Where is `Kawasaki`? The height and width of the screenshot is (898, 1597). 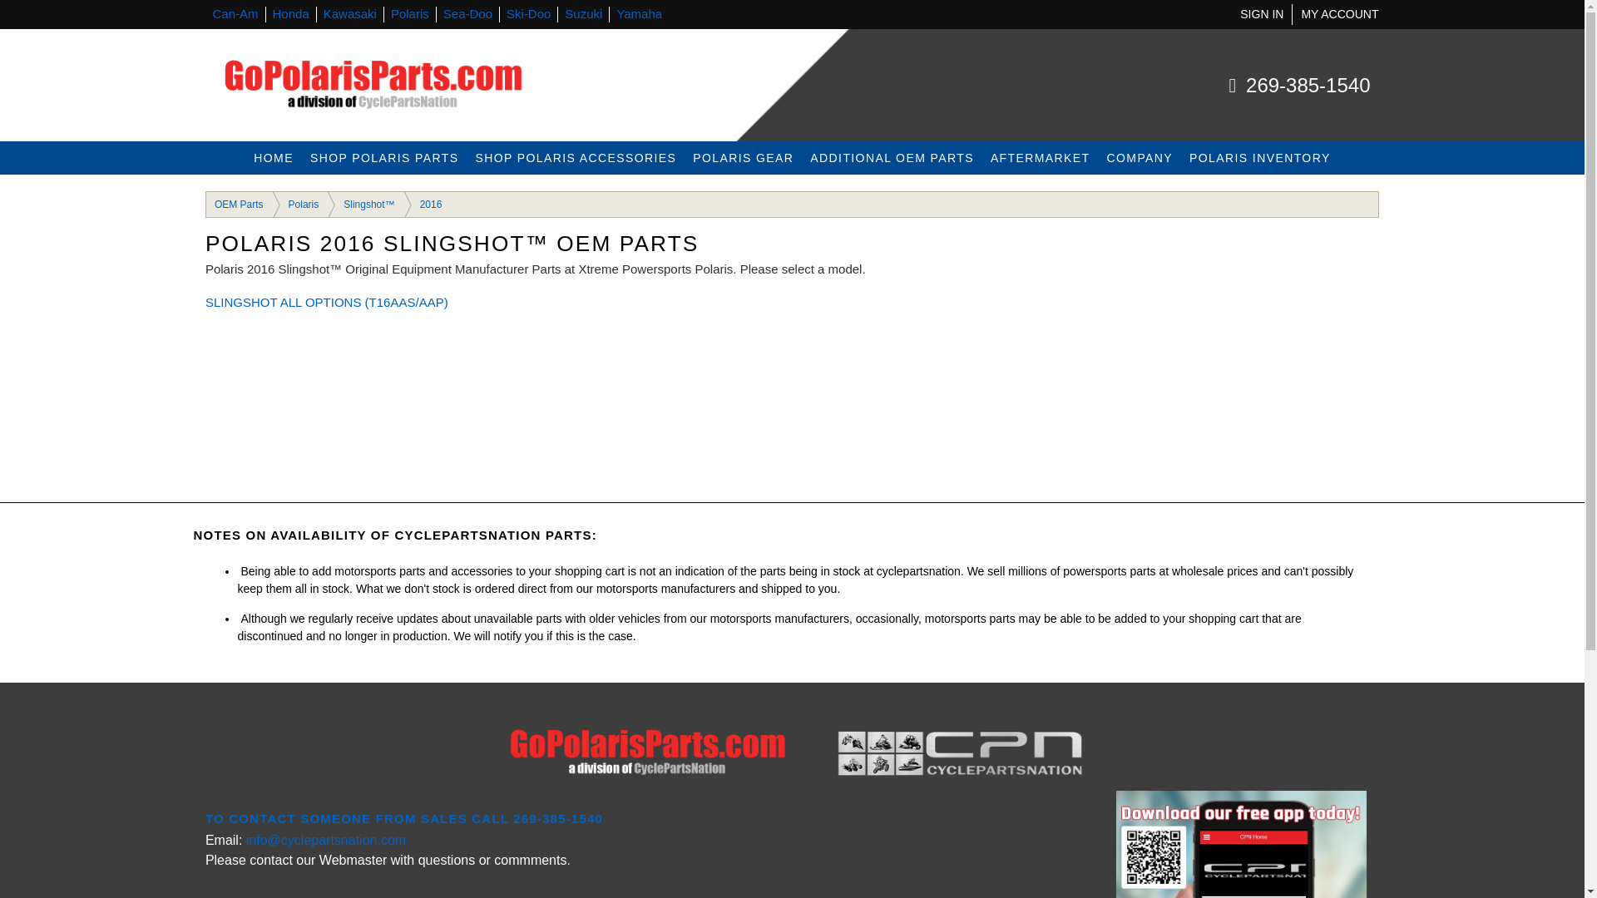 Kawasaki is located at coordinates (350, 13).